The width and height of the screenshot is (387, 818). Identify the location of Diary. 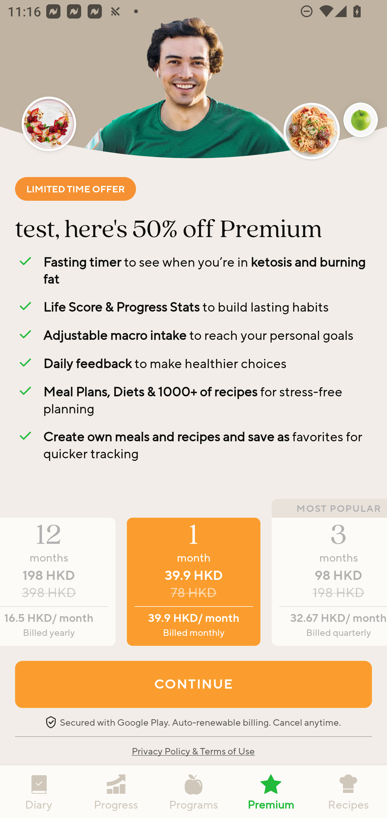
(39, 792).